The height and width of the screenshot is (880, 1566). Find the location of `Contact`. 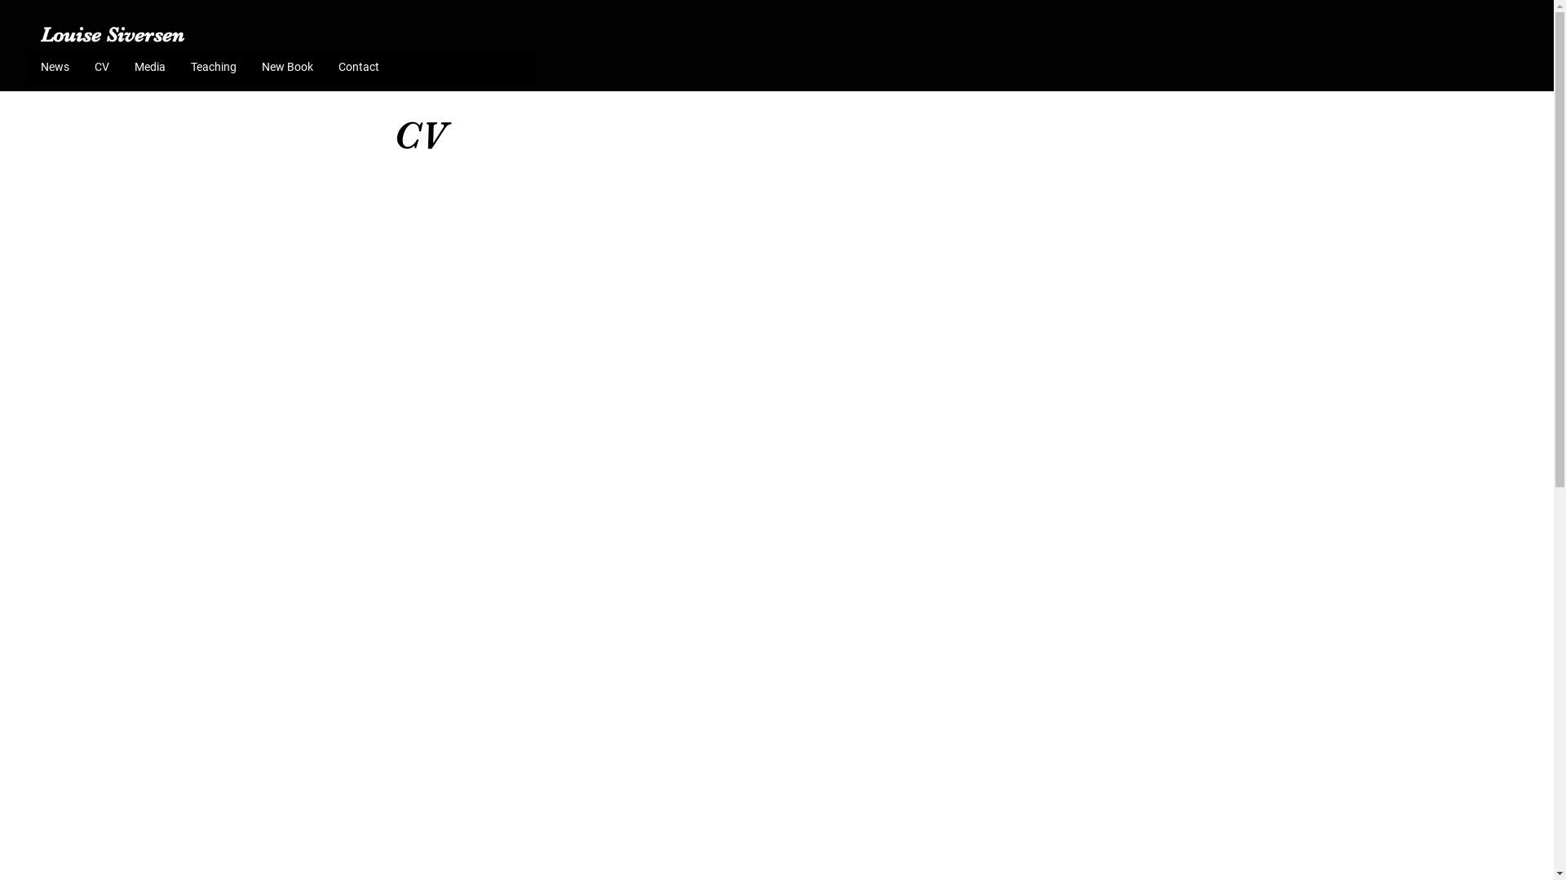

Contact is located at coordinates (359, 67).